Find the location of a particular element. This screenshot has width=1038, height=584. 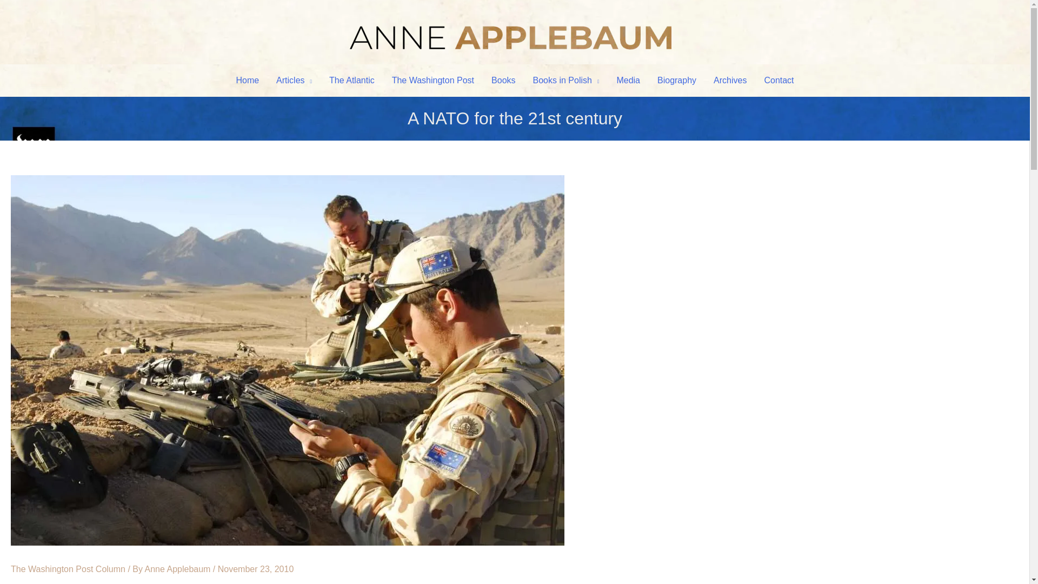

Books in Polish is located at coordinates (566, 80).